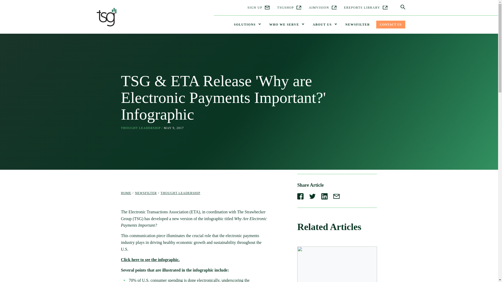  Describe the element at coordinates (391, 25) in the screenshot. I see `CONTACT US` at that location.